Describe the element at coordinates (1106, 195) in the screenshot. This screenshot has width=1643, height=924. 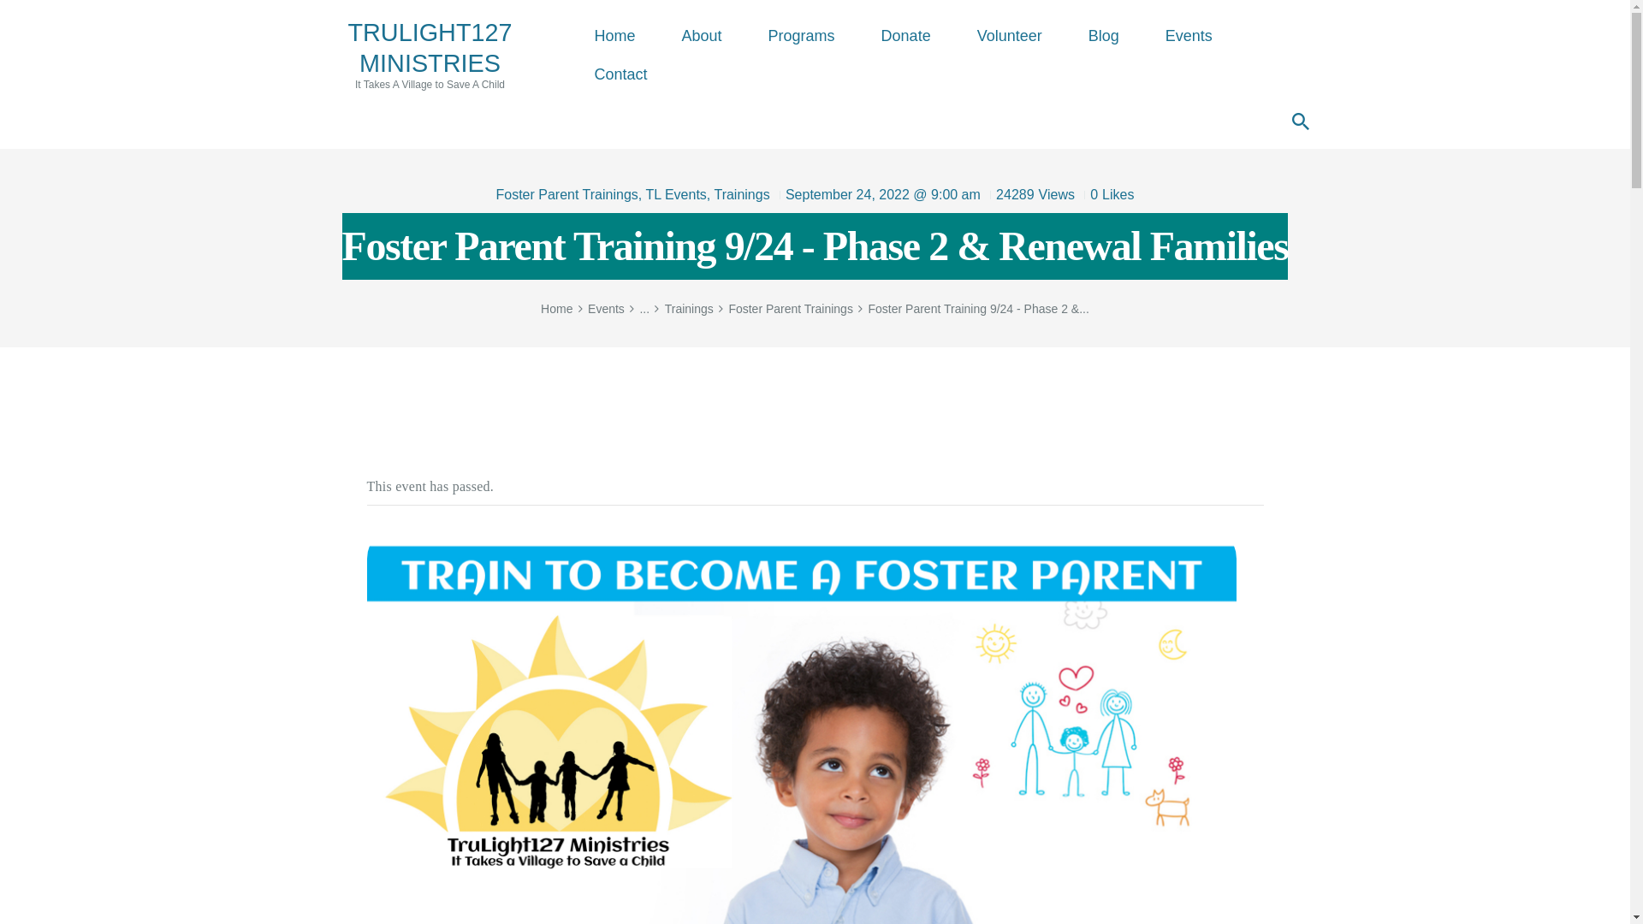
I see `View all posts in Trainings` at that location.